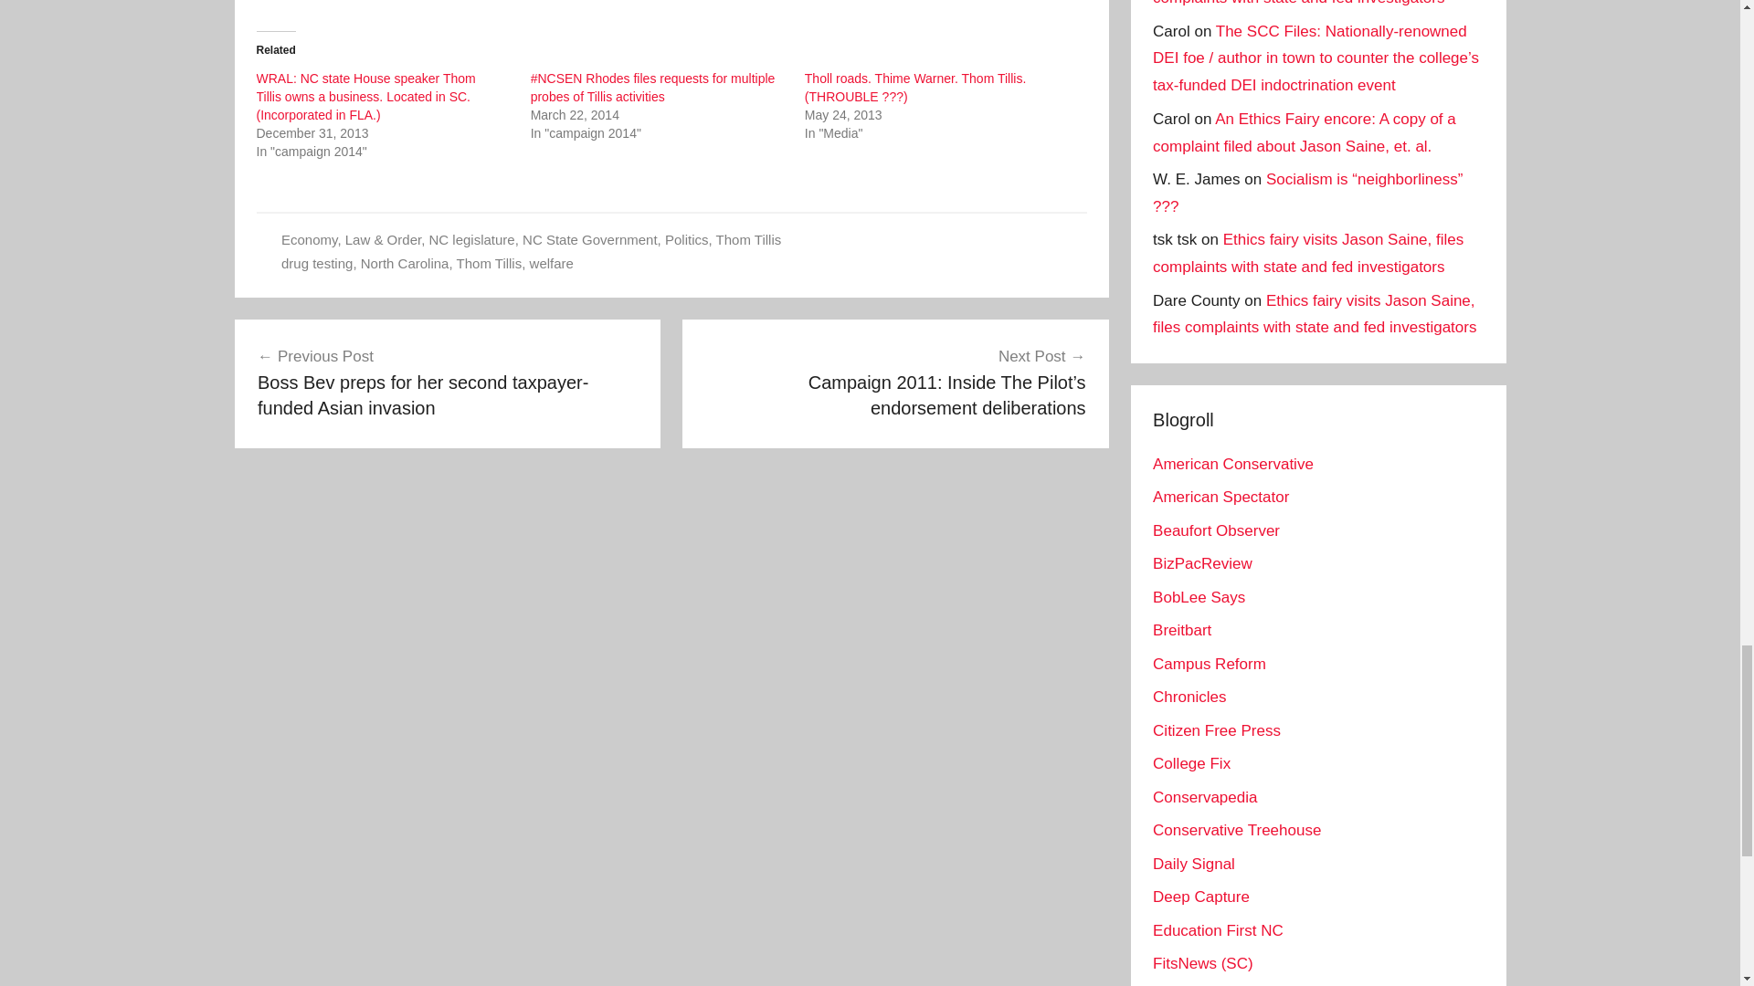 The width and height of the screenshot is (1754, 986). Describe the element at coordinates (470, 239) in the screenshot. I see `NC legislature` at that location.